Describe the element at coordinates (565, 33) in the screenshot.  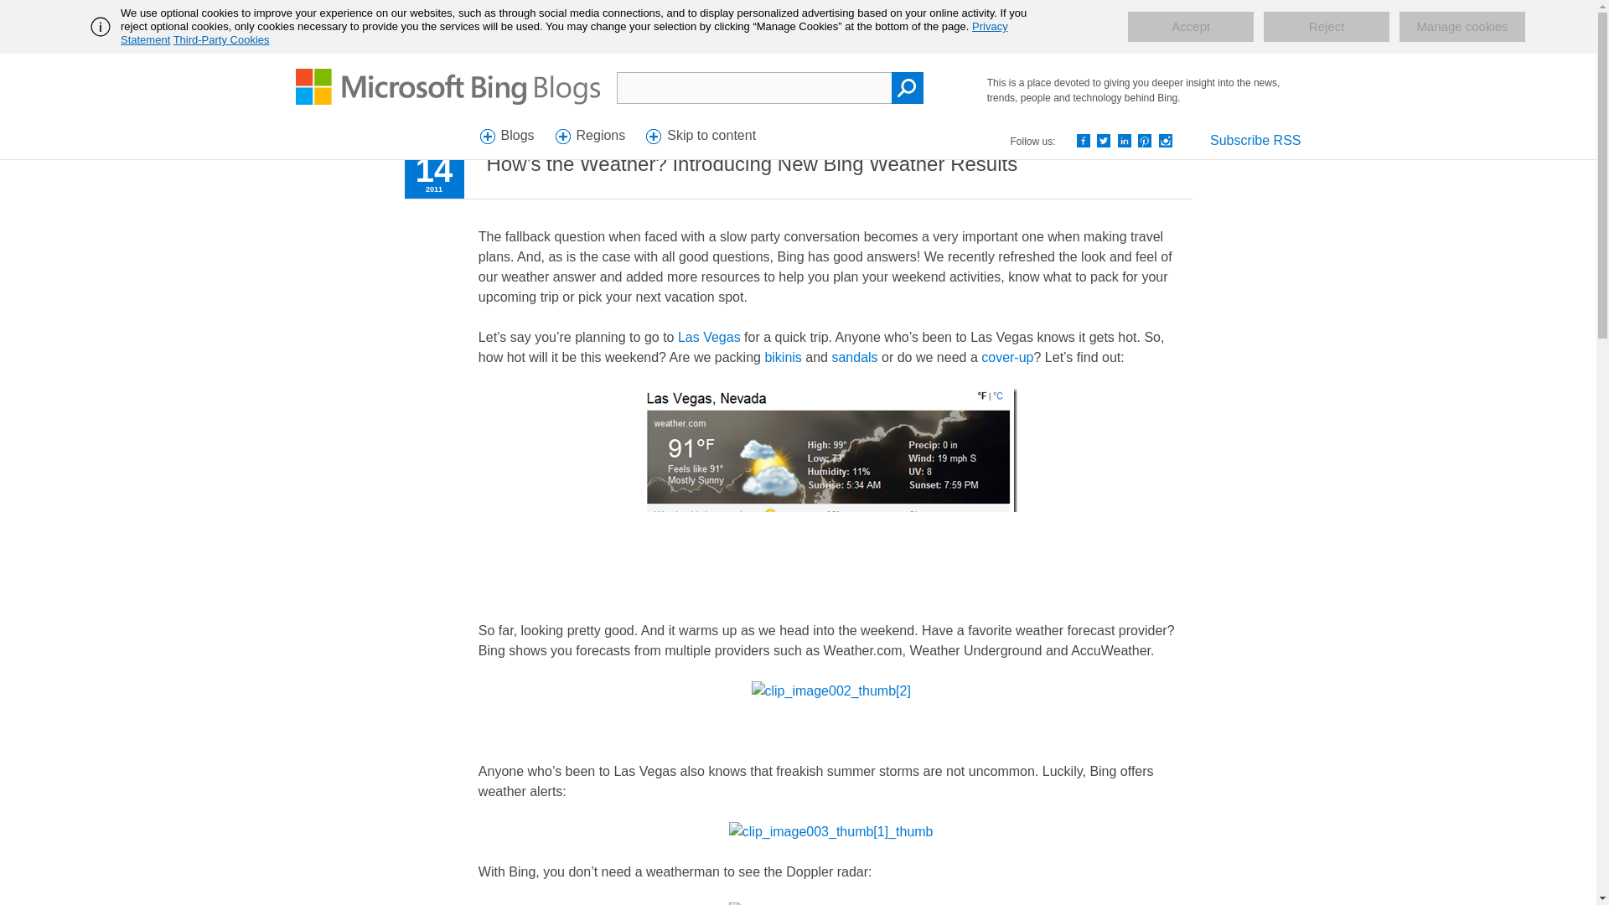
I see `Privacy Statement` at that location.